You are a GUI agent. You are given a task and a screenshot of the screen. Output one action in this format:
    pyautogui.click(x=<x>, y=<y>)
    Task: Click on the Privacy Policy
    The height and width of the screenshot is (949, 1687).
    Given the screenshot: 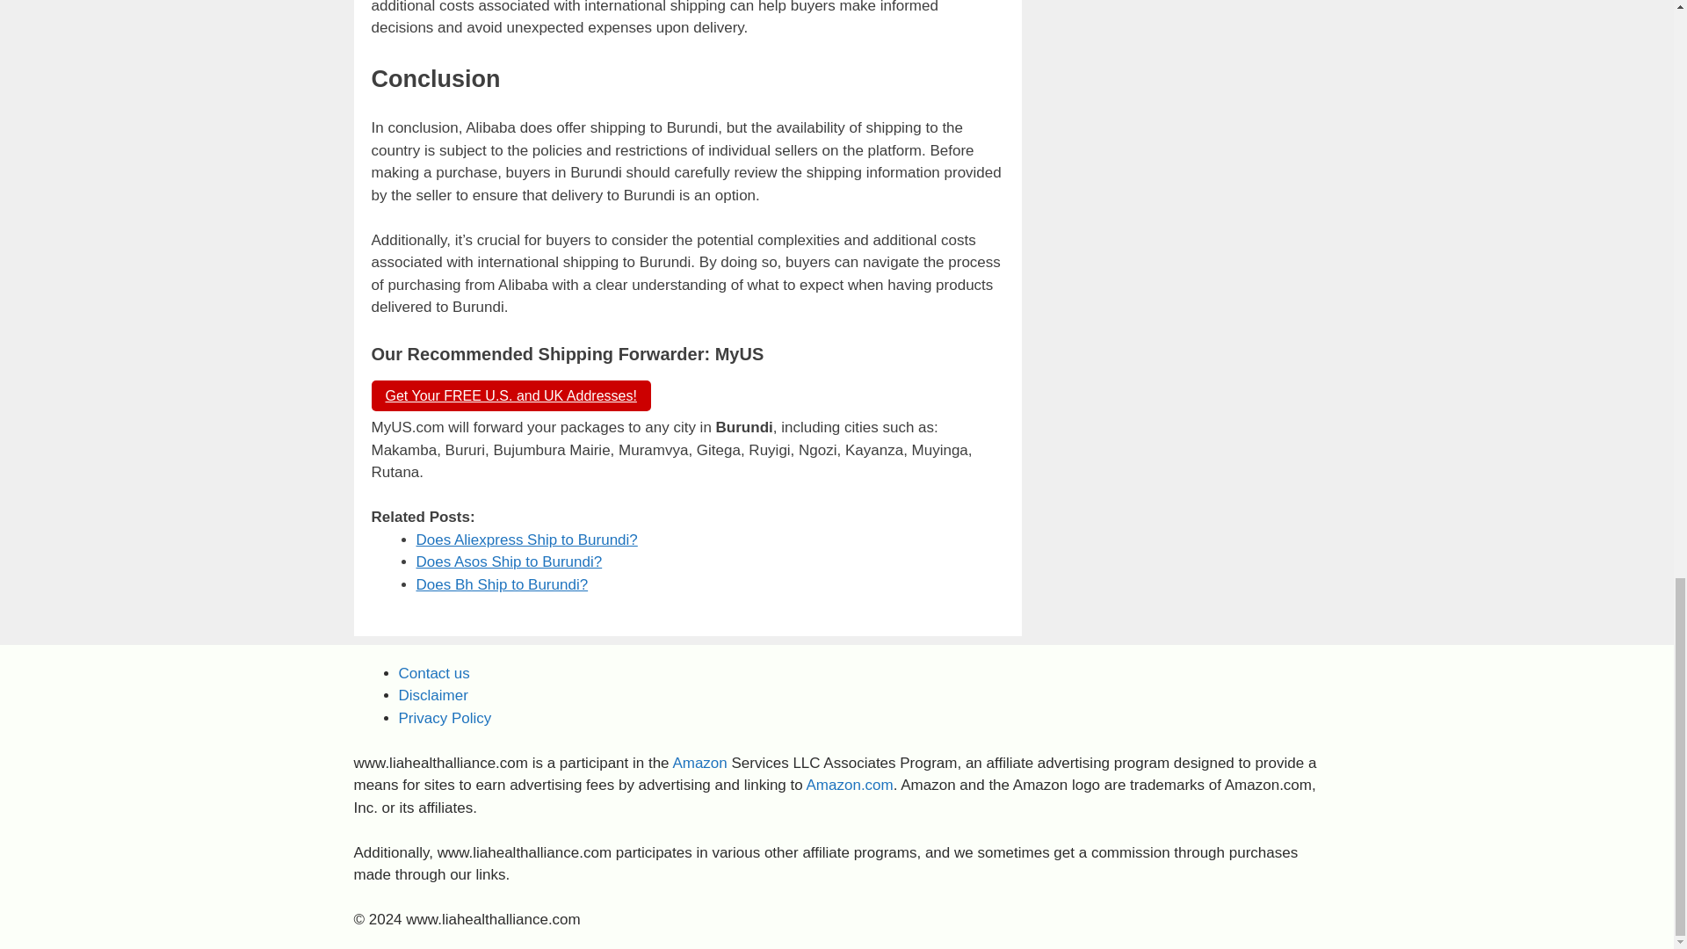 What is the action you would take?
    pyautogui.click(x=445, y=718)
    